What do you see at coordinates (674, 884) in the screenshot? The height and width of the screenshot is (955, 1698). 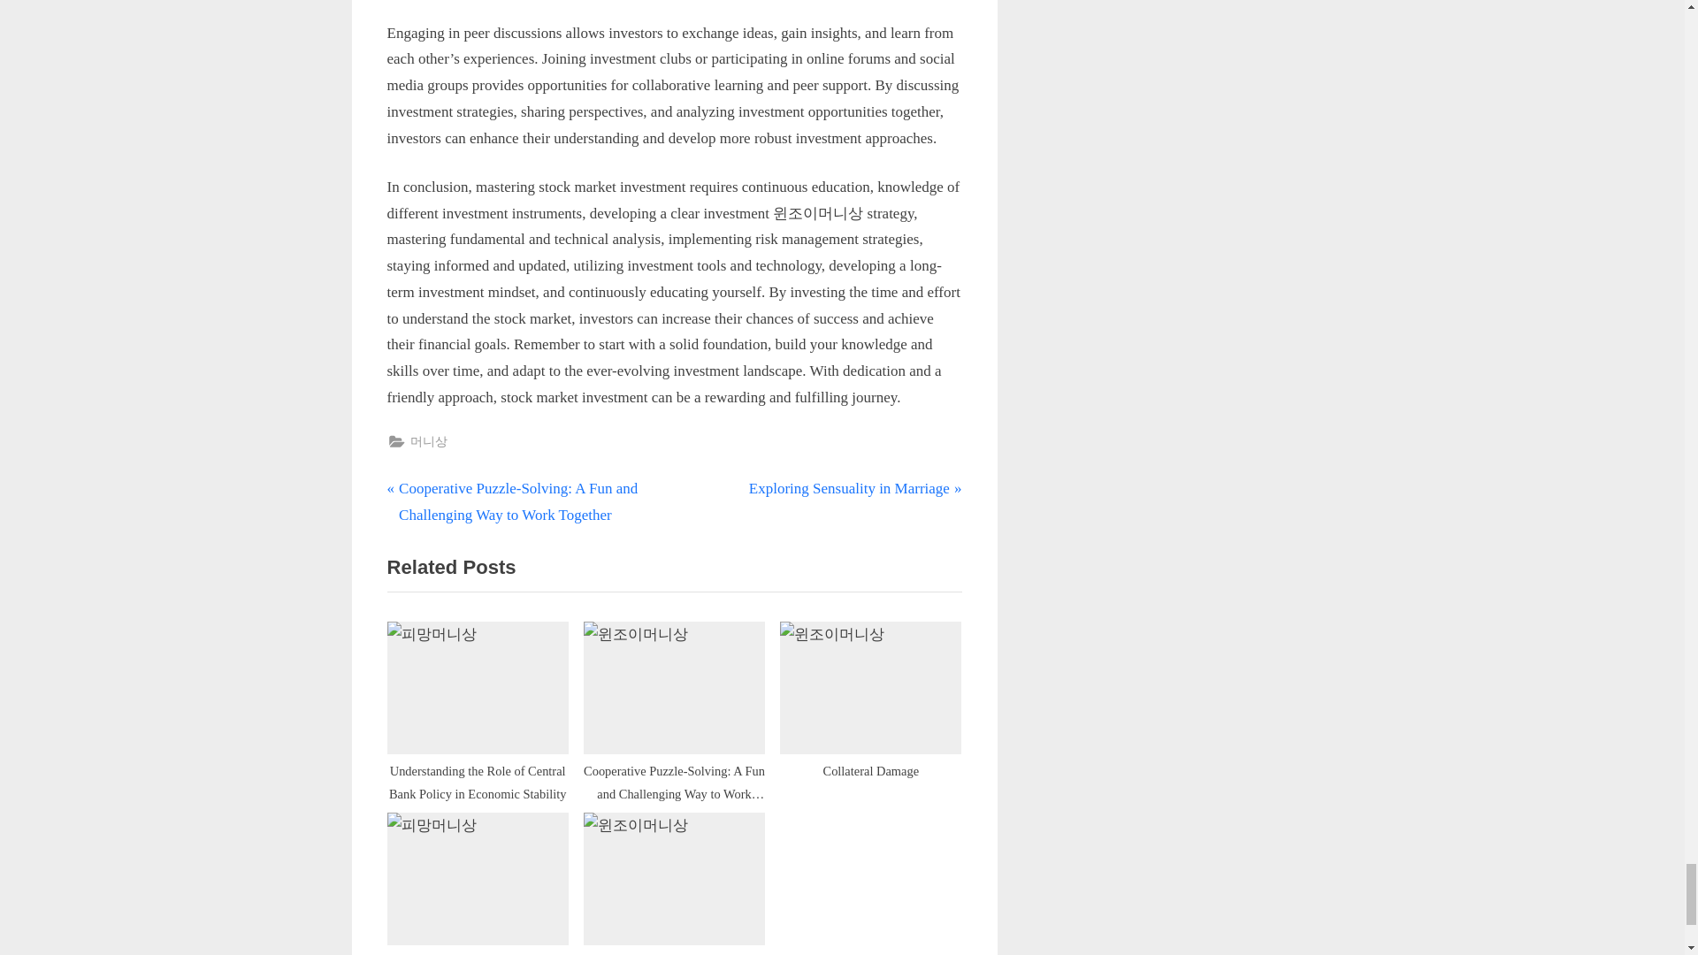 I see `The Importance of Game Credits` at bounding box center [674, 884].